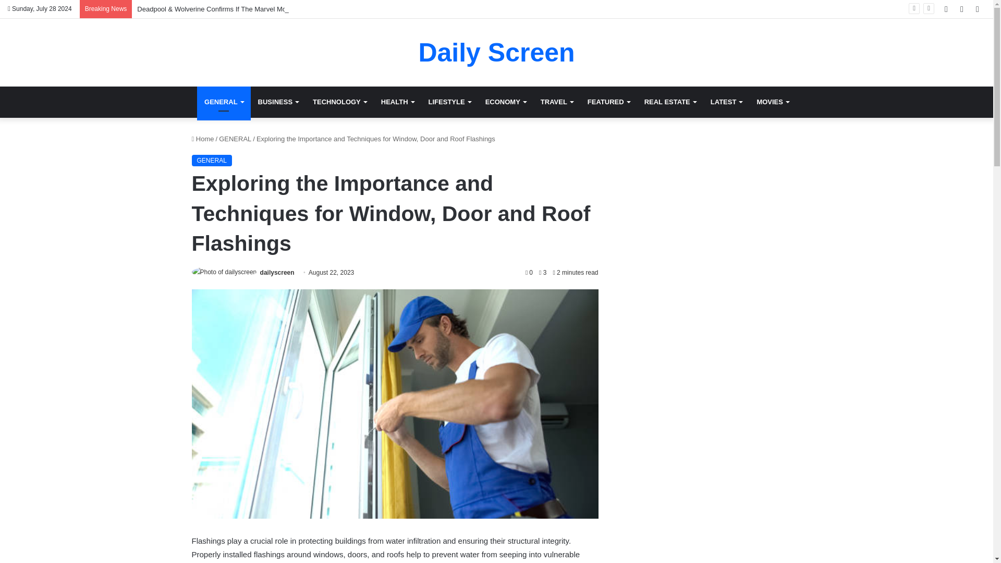 Image resolution: width=1001 pixels, height=563 pixels. What do you see at coordinates (727, 102) in the screenshot?
I see `LATEST` at bounding box center [727, 102].